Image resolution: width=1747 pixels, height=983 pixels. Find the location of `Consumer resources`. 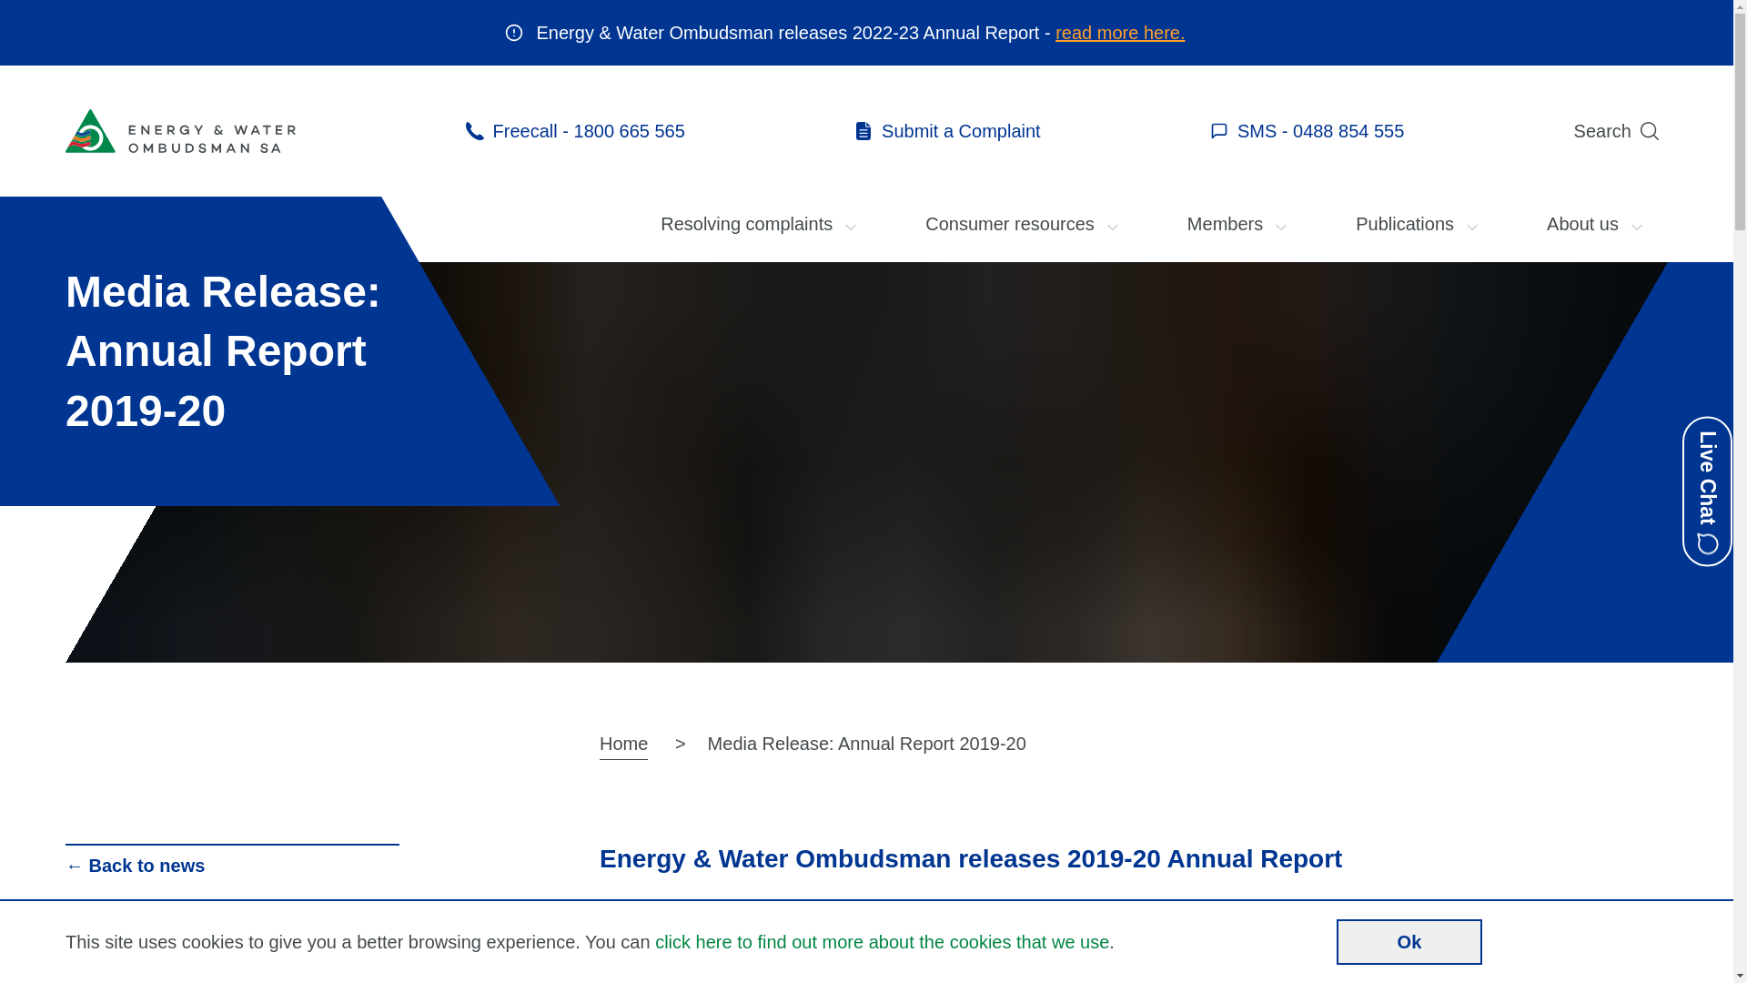

Consumer resources is located at coordinates (1024, 224).